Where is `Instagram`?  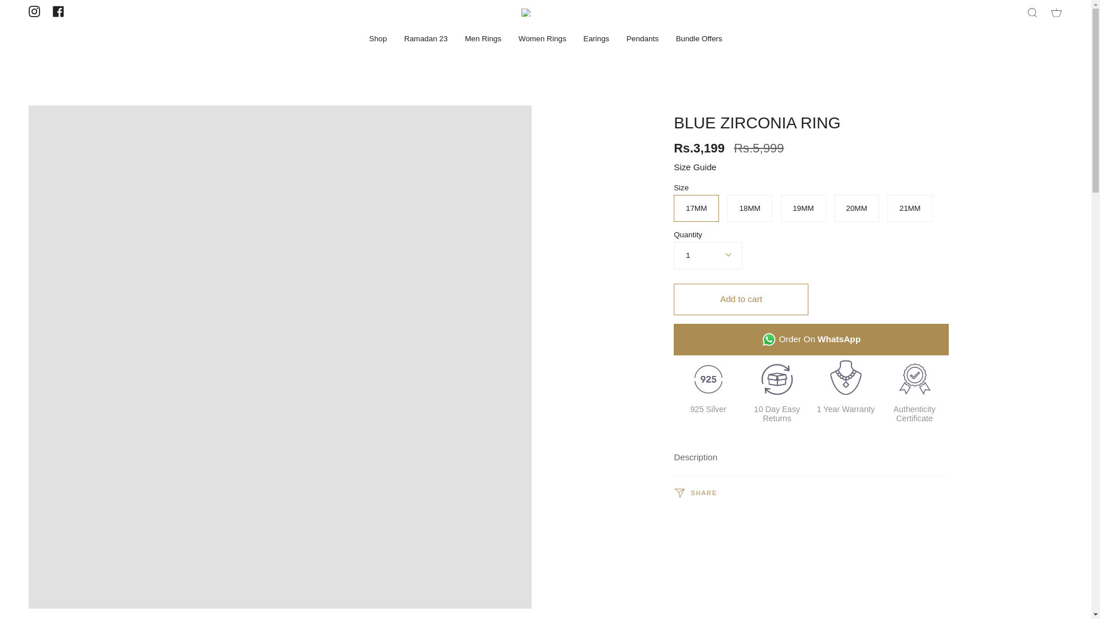
Instagram is located at coordinates (34, 11).